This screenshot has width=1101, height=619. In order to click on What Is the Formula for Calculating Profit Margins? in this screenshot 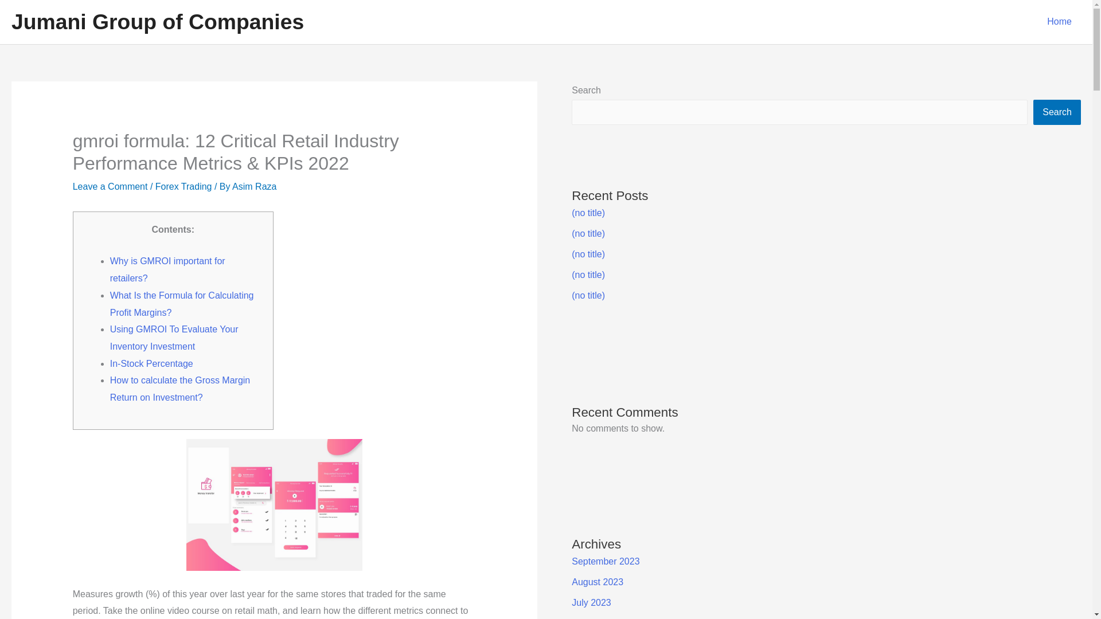, I will do `click(182, 304)`.